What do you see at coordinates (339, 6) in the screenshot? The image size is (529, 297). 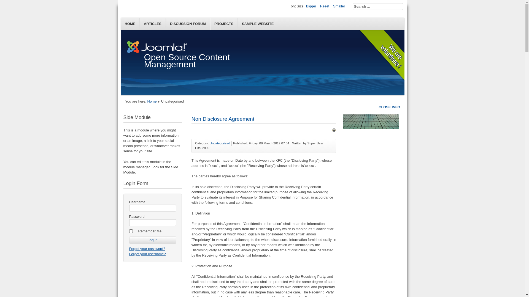 I see `Smaller` at bounding box center [339, 6].